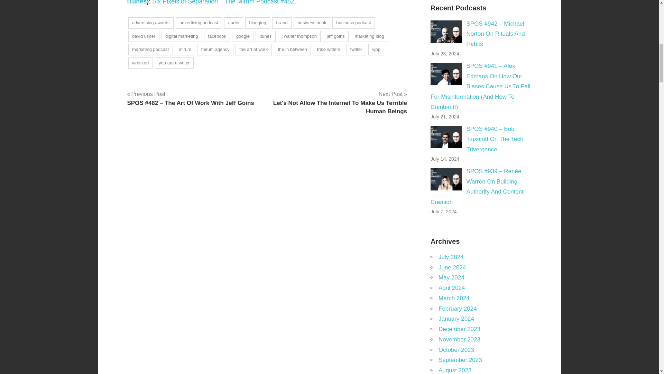 The height and width of the screenshot is (374, 664). I want to click on david usher, so click(144, 36).